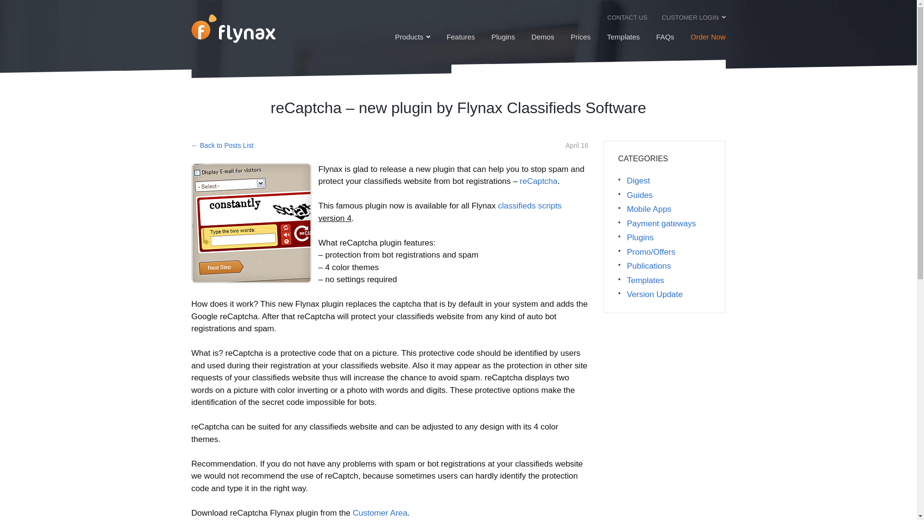 The width and height of the screenshot is (924, 520). What do you see at coordinates (380, 513) in the screenshot?
I see `Customer Area` at bounding box center [380, 513].